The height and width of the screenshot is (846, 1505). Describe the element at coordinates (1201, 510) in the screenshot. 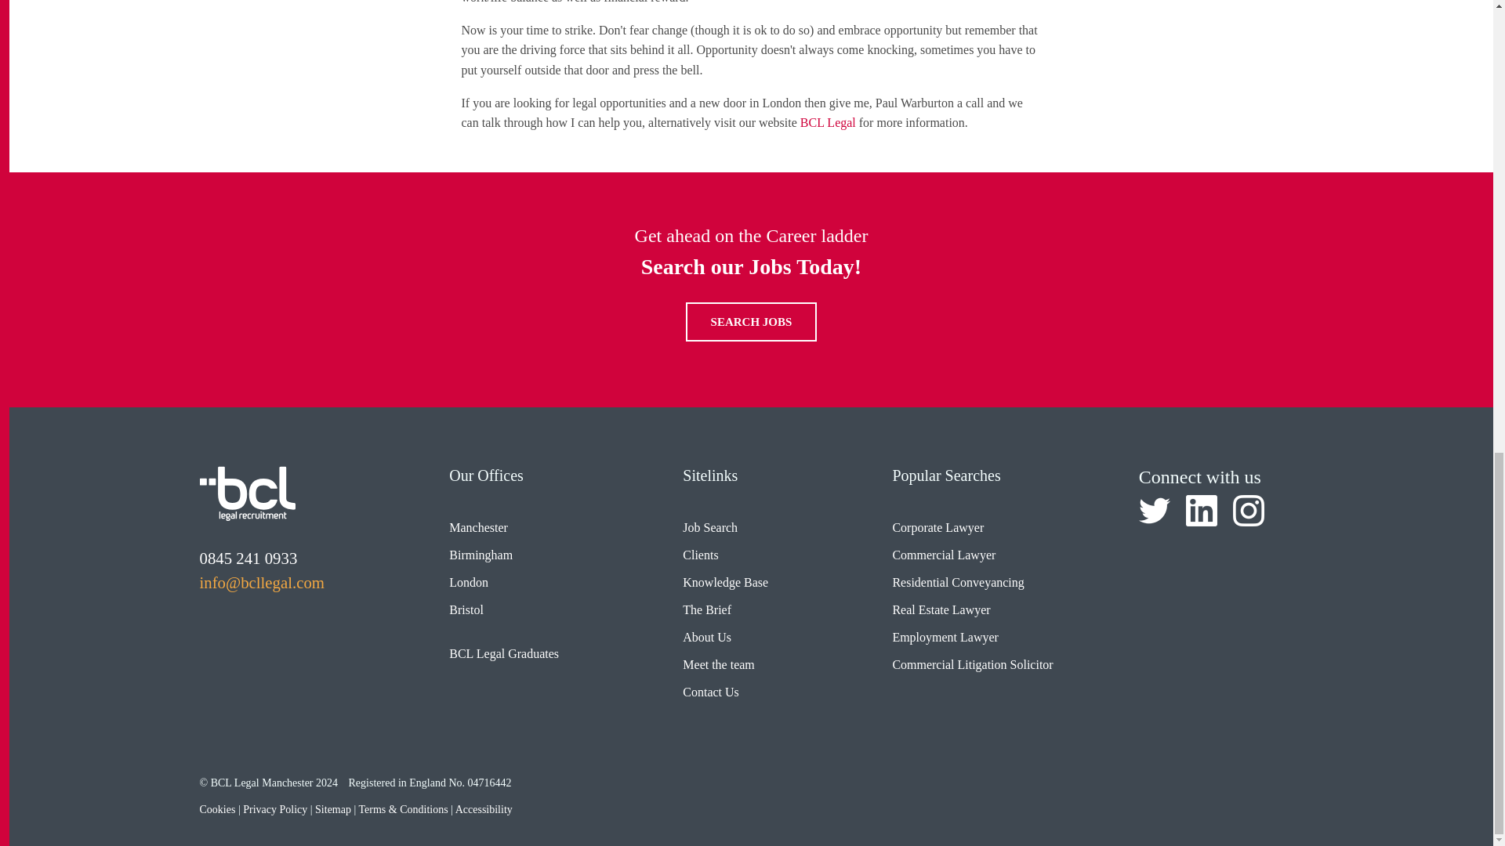

I see `BCL Legal on LinkedIn` at that location.